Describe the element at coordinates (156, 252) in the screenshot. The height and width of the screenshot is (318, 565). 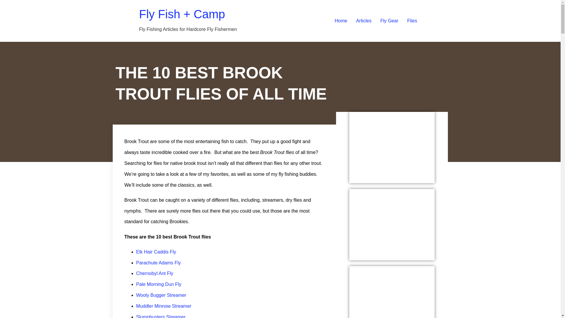
I see `Elk Hair Caddis Fly` at that location.